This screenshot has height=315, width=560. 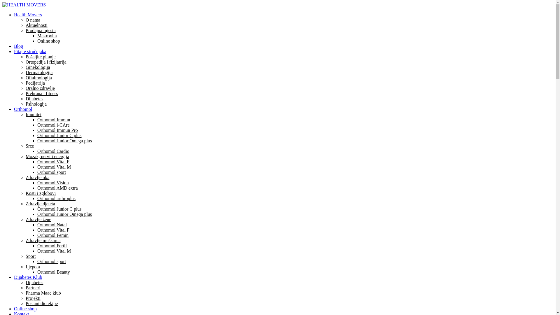 I want to click on Sport, so click(x=31, y=256).